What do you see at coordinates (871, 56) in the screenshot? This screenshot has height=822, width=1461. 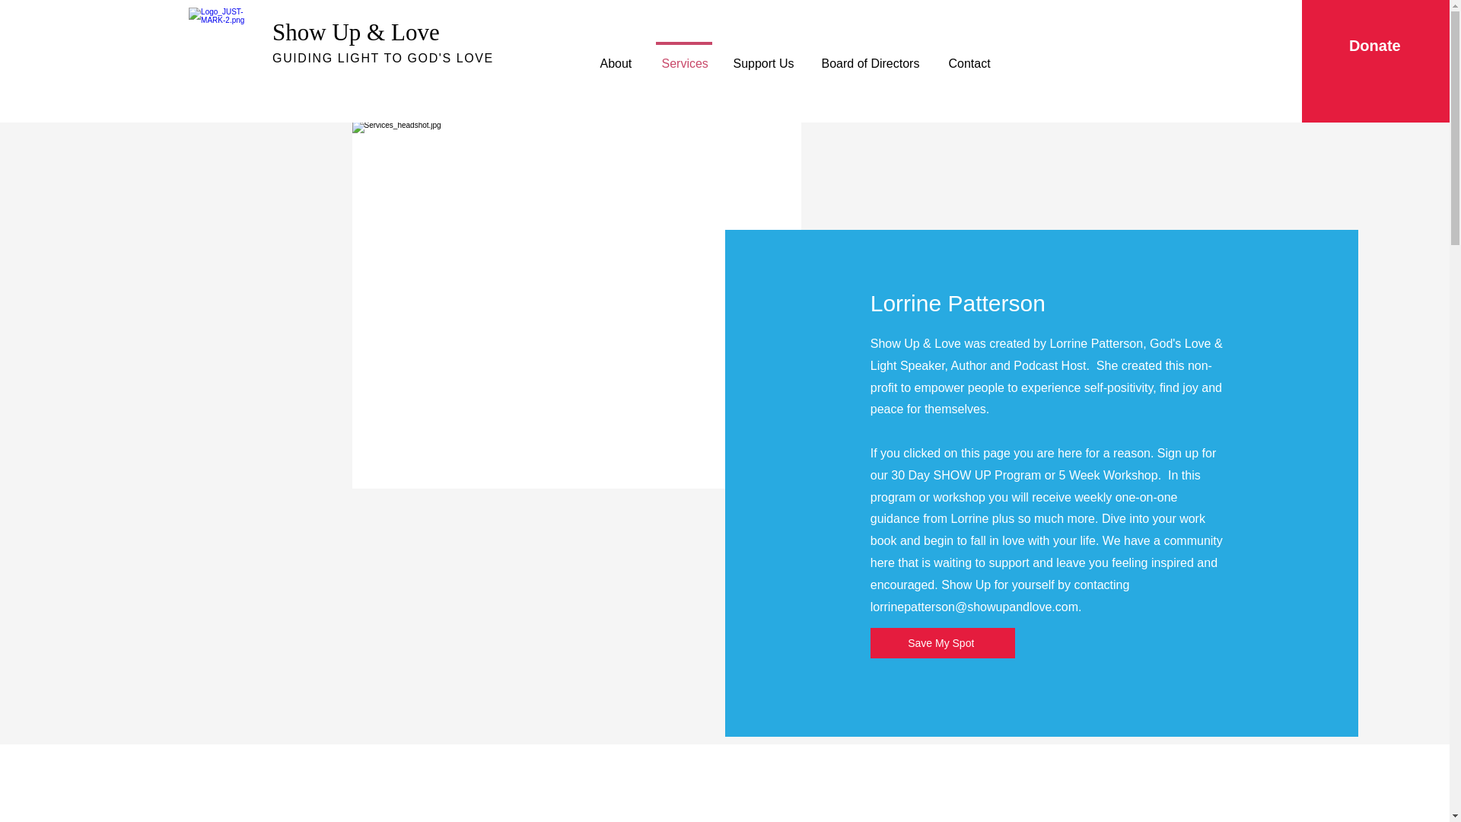 I see `Board of Directors` at bounding box center [871, 56].